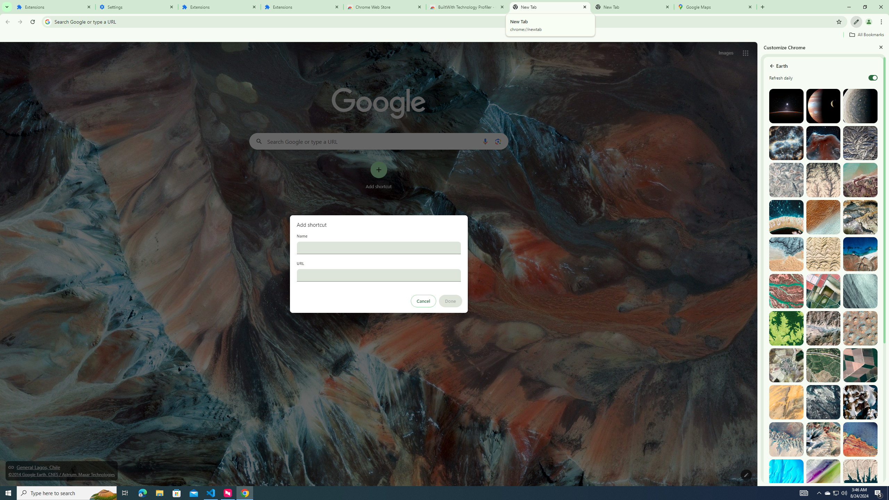  I want to click on Done, so click(450, 301).